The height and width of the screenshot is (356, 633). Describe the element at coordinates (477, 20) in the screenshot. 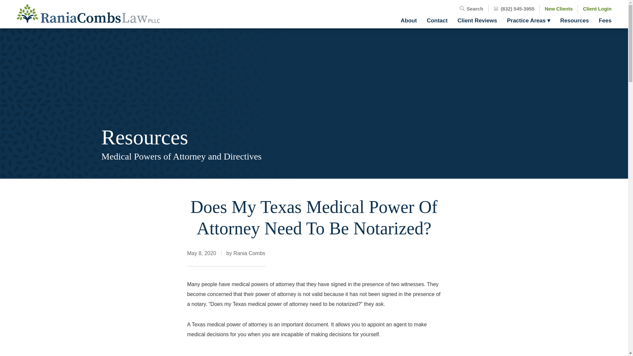

I see `Client Reviews` at that location.